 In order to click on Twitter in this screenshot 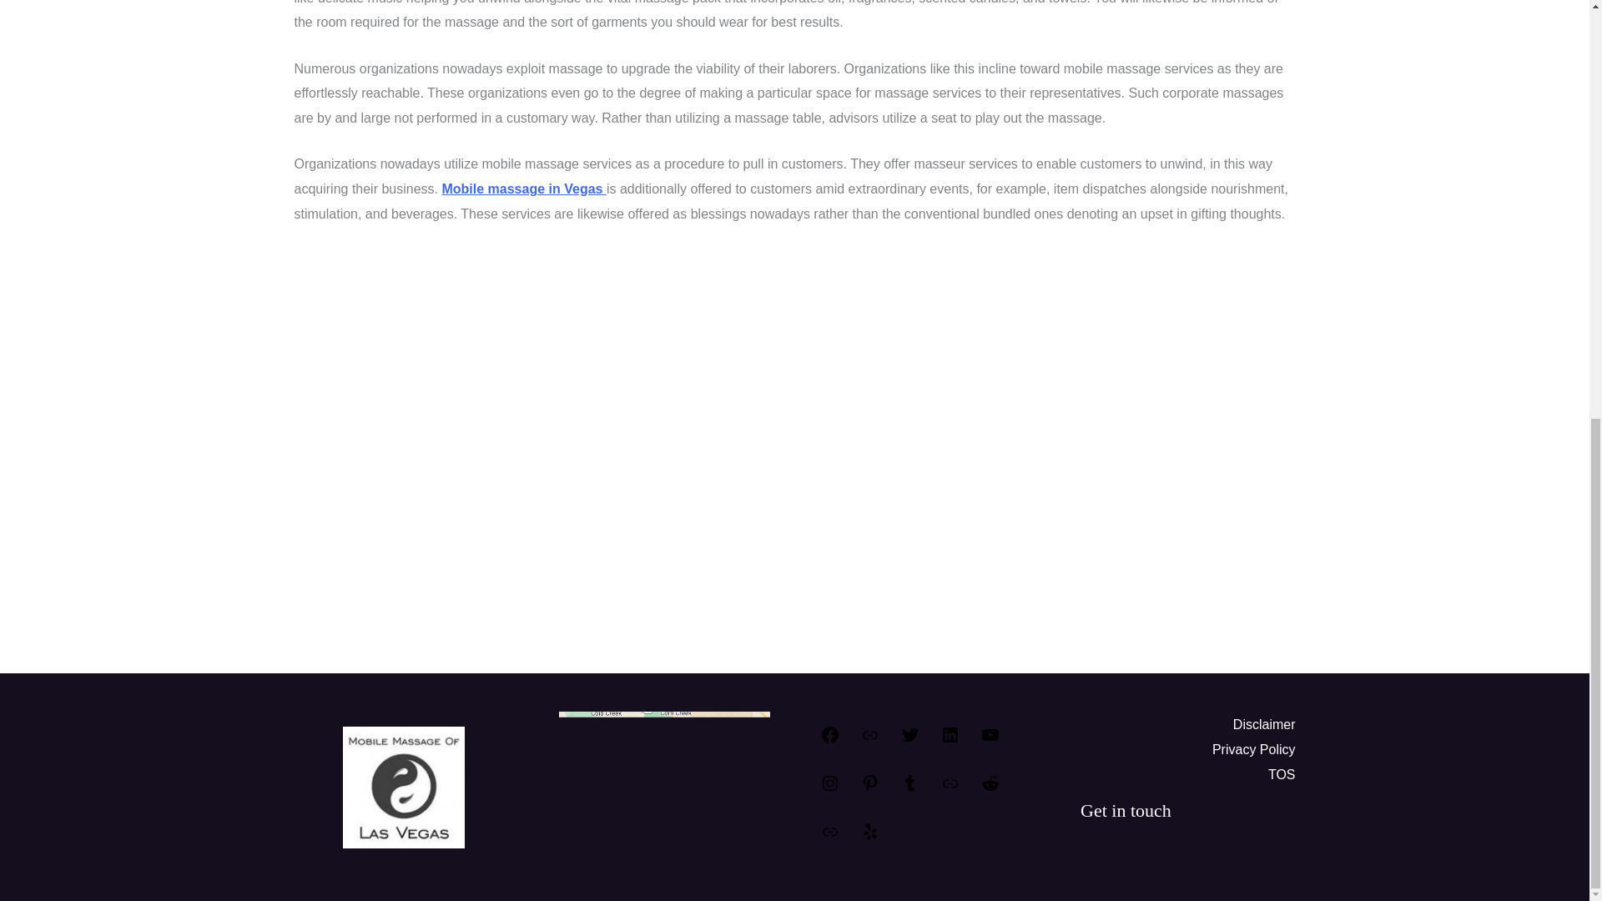, I will do `click(909, 741)`.